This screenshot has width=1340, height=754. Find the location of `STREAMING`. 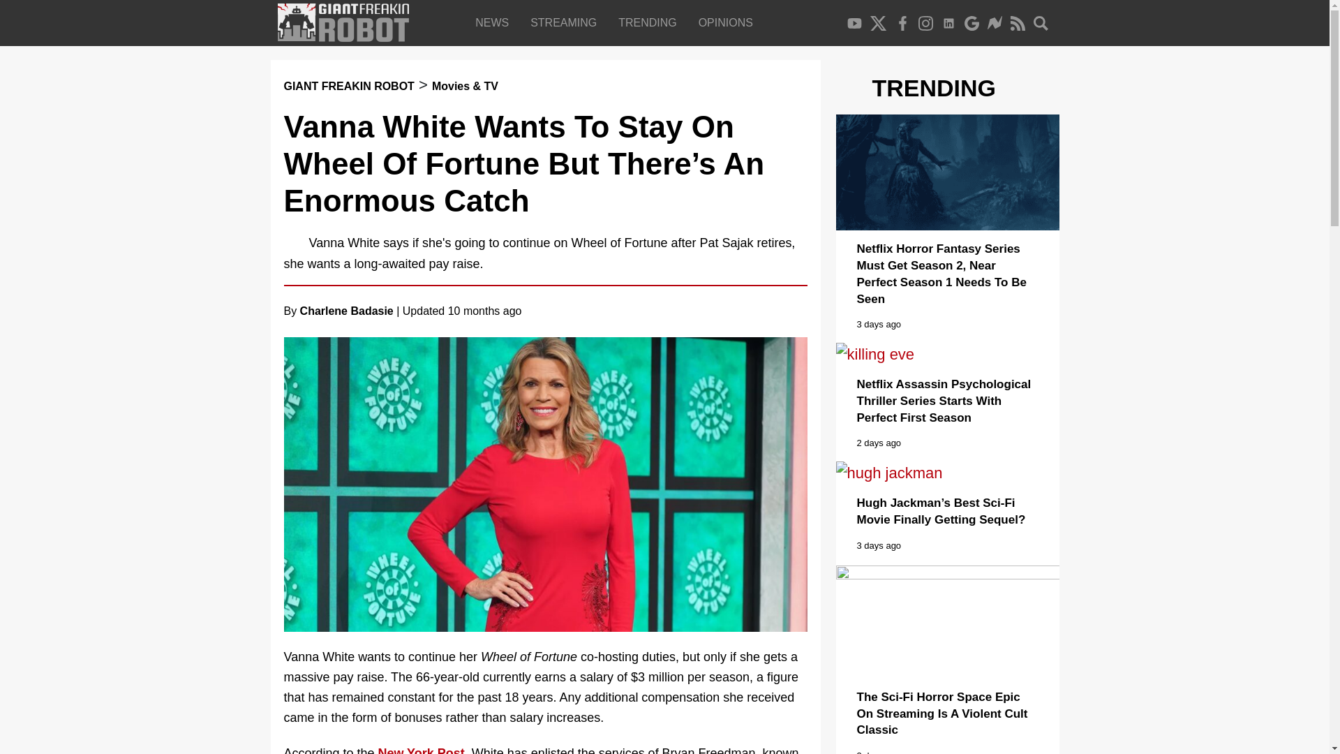

STREAMING is located at coordinates (567, 22).